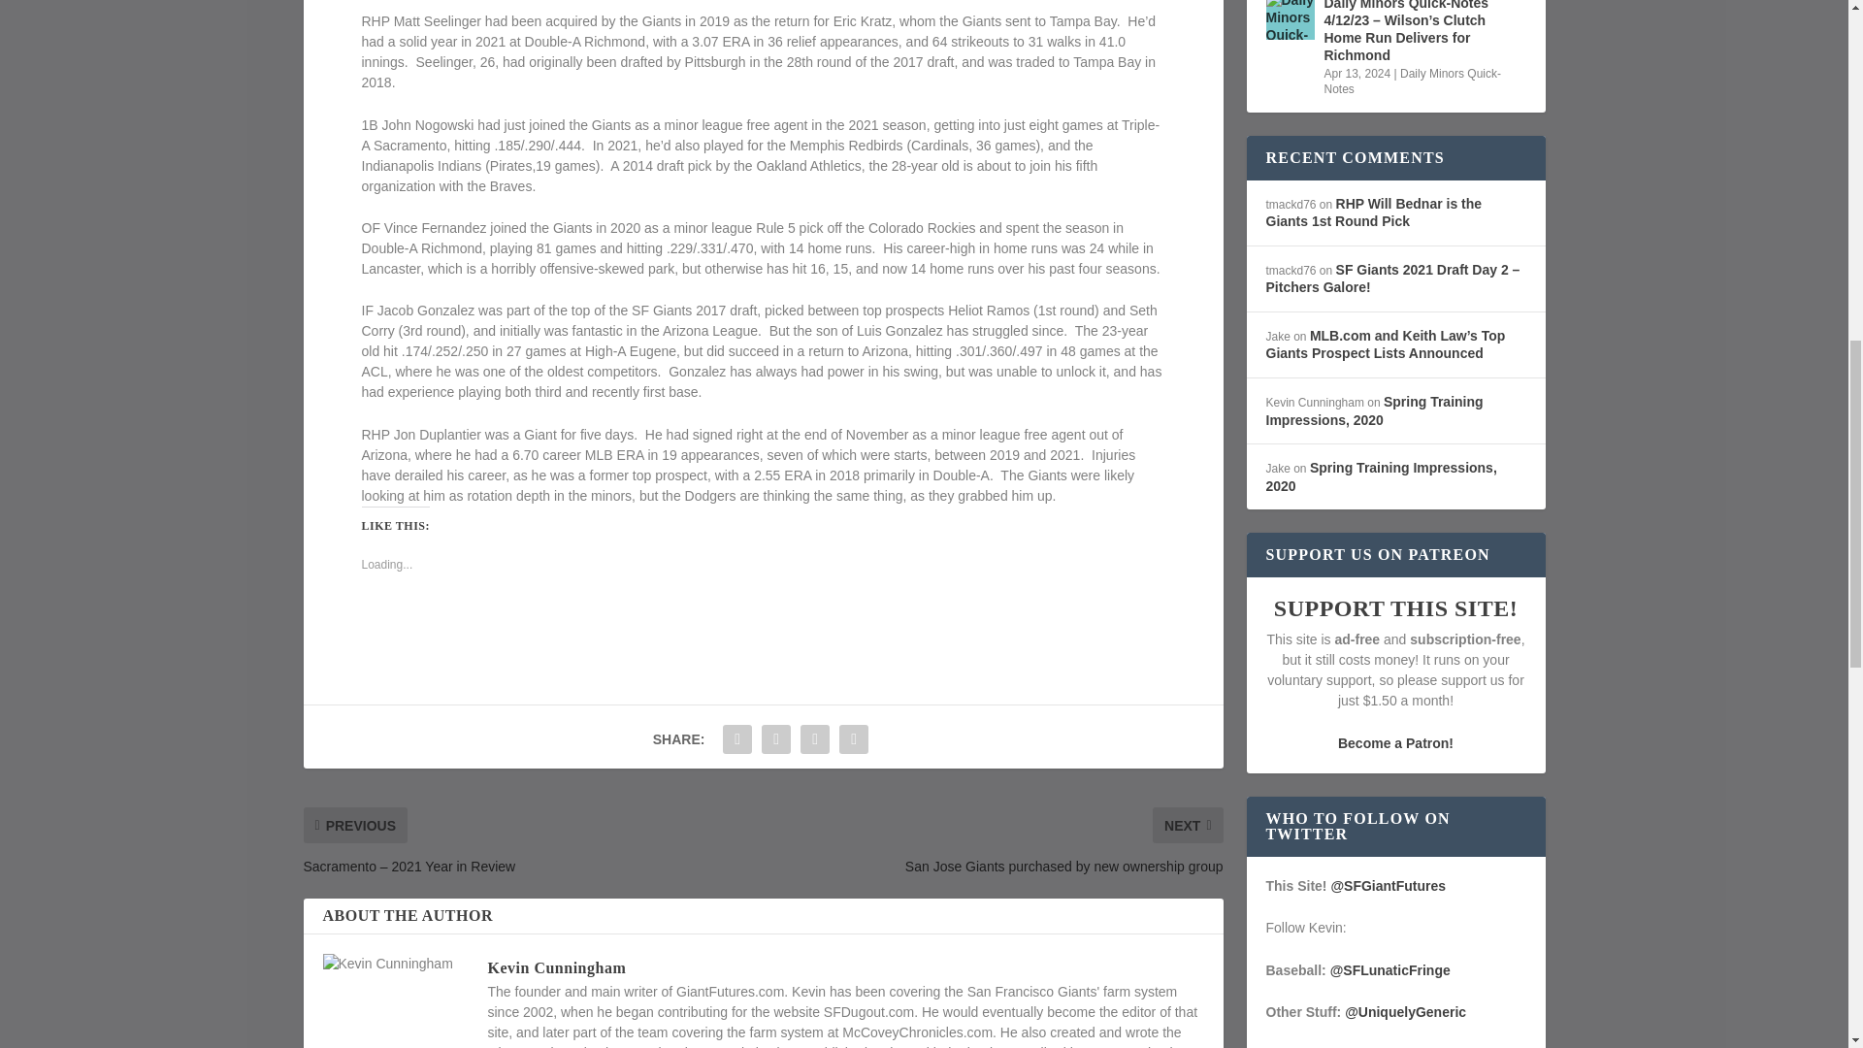  Describe the element at coordinates (556, 967) in the screenshot. I see `Kevin Cunningham` at that location.